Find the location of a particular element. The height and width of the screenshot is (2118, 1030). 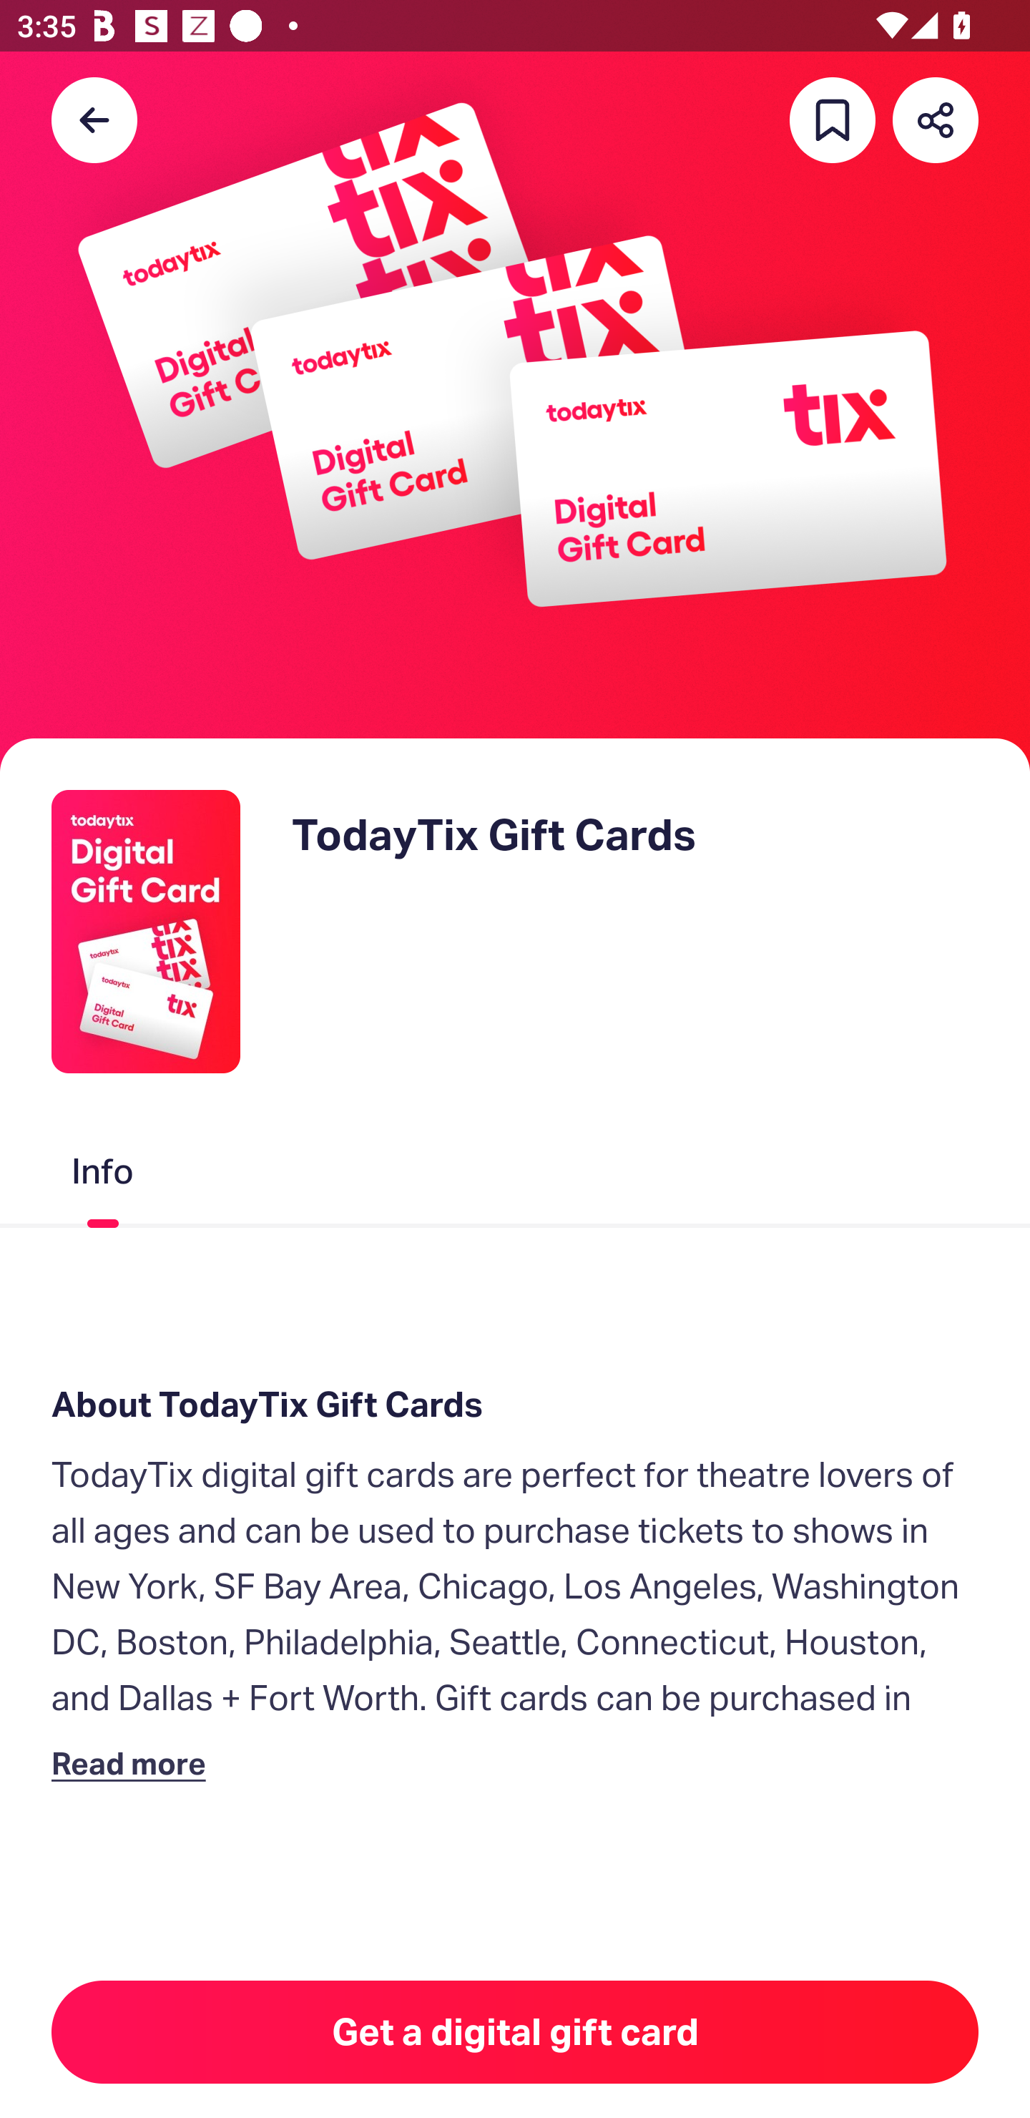

About TodayTix Gift Cards is located at coordinates (515, 1405).